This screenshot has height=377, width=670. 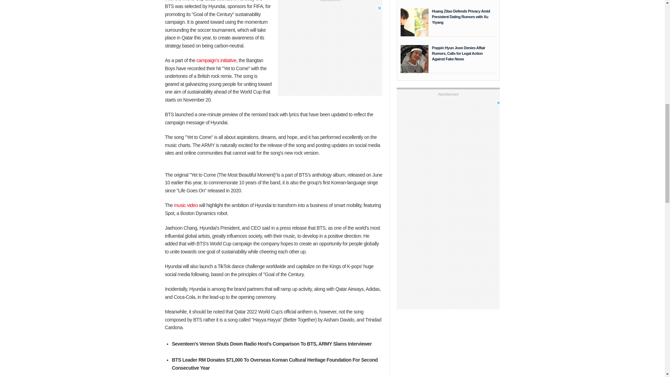 I want to click on campaign's initiative, so click(x=216, y=60).